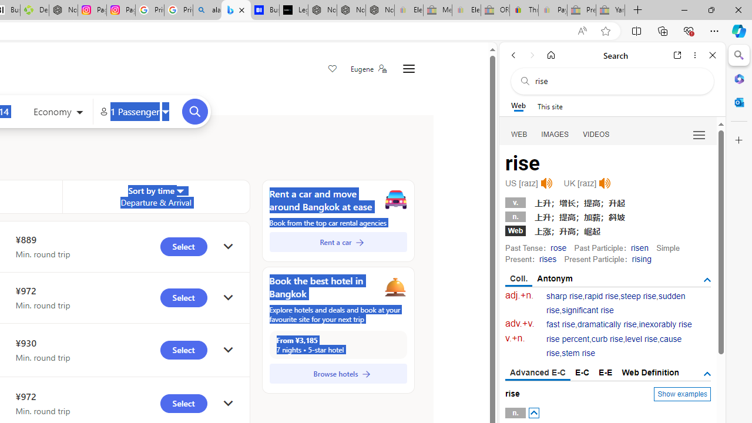 The image size is (752, 423). Describe the element at coordinates (707, 374) in the screenshot. I see `AutomationID: tgdef` at that location.